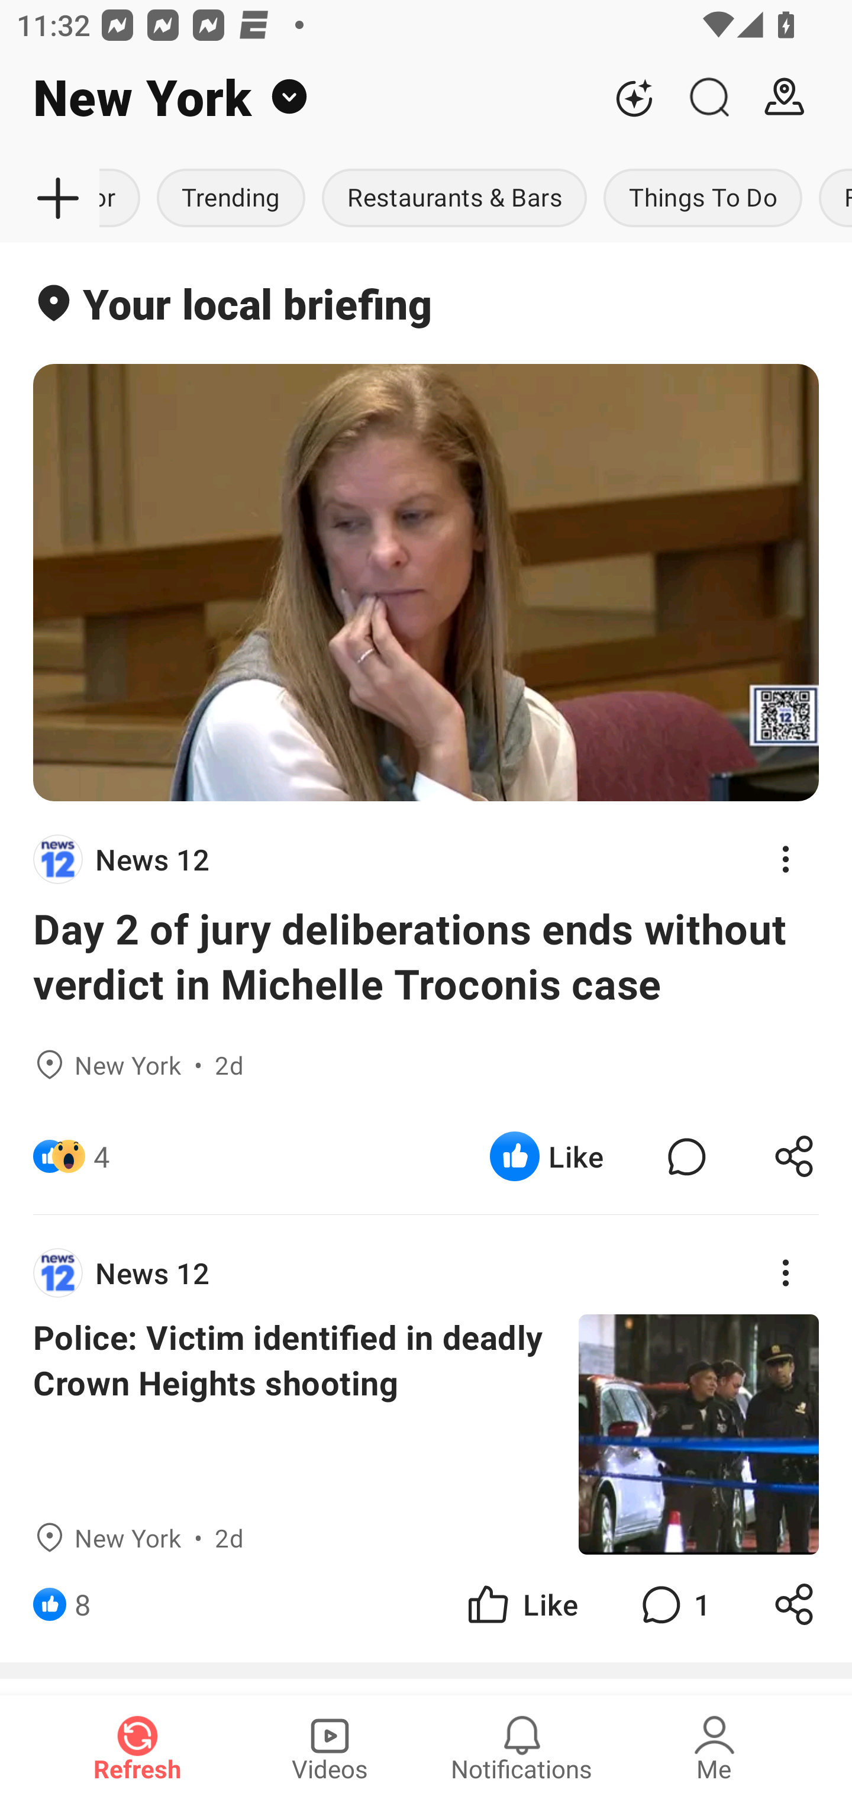 Image resolution: width=852 pixels, height=1799 pixels. What do you see at coordinates (330, 1747) in the screenshot?
I see `Videos` at bounding box center [330, 1747].